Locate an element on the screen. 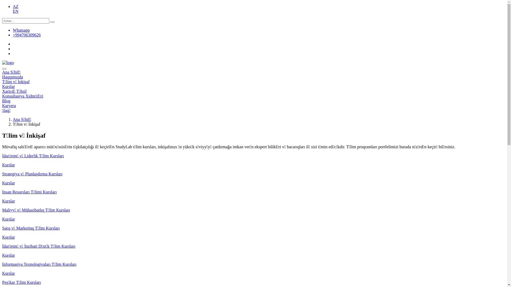 This screenshot has height=287, width=511. +994706309626 is located at coordinates (27, 35).